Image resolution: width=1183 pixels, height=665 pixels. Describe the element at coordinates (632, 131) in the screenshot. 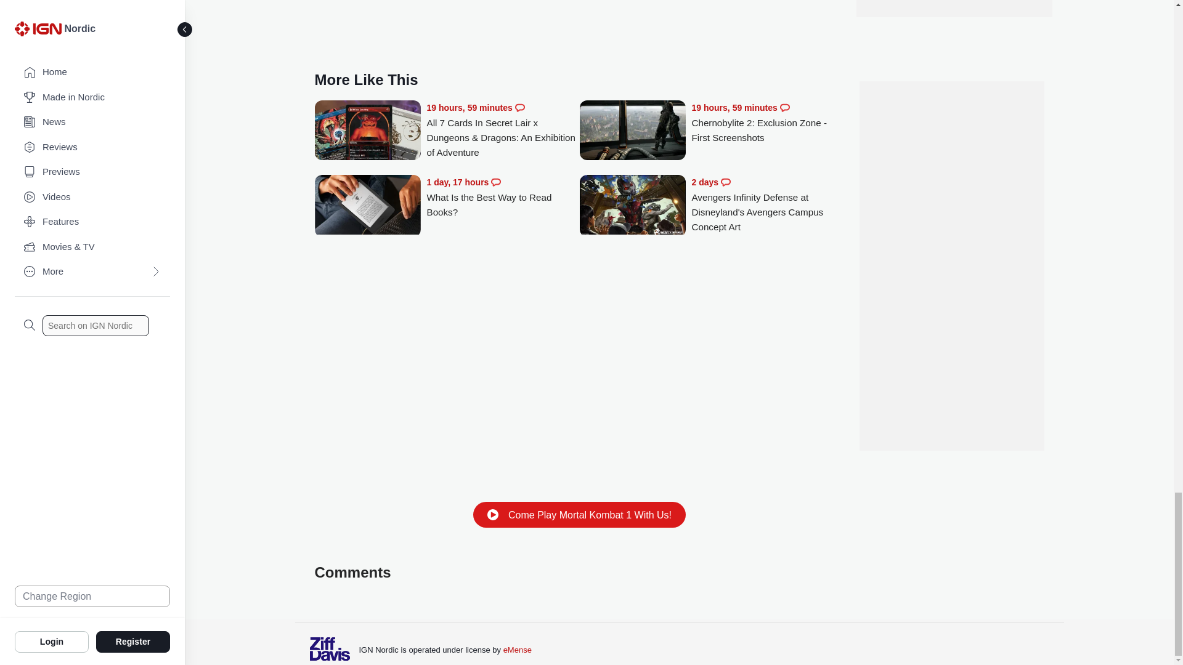

I see `Chernobylite 2: Exclusion Zone - First Screenshots` at that location.